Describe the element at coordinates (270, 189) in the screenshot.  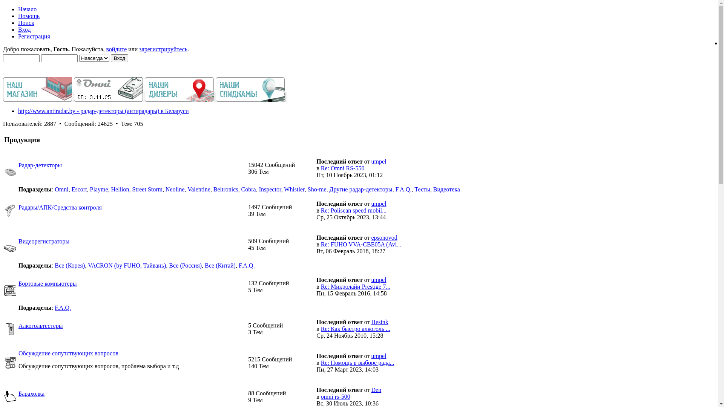
I see `Inspector` at that location.